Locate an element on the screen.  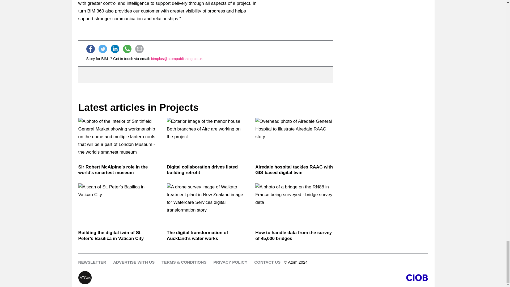
Tweet is located at coordinates (103, 49).